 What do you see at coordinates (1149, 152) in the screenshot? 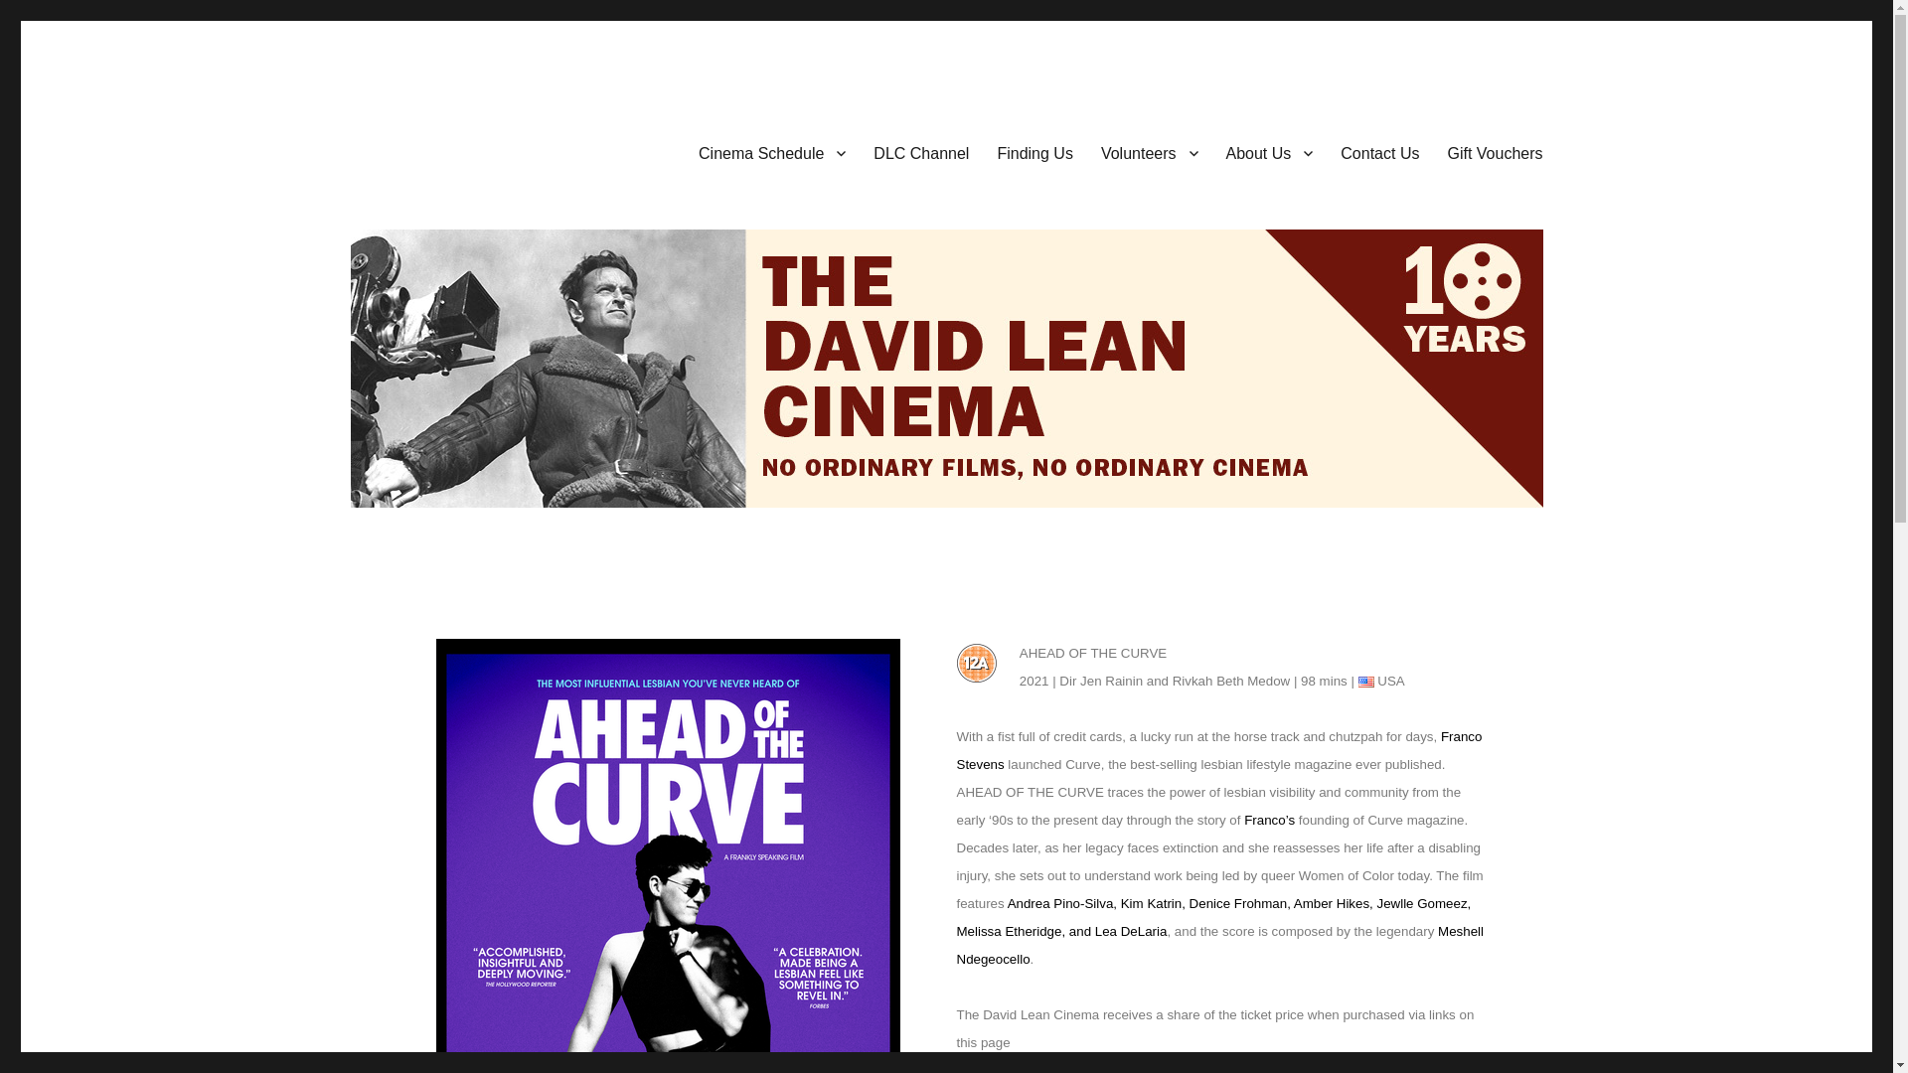
I see `Volunteers` at bounding box center [1149, 152].